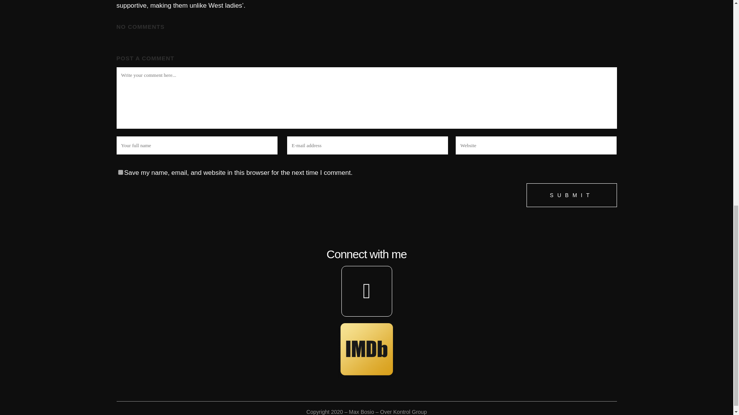  Describe the element at coordinates (572, 195) in the screenshot. I see `Submit` at that location.